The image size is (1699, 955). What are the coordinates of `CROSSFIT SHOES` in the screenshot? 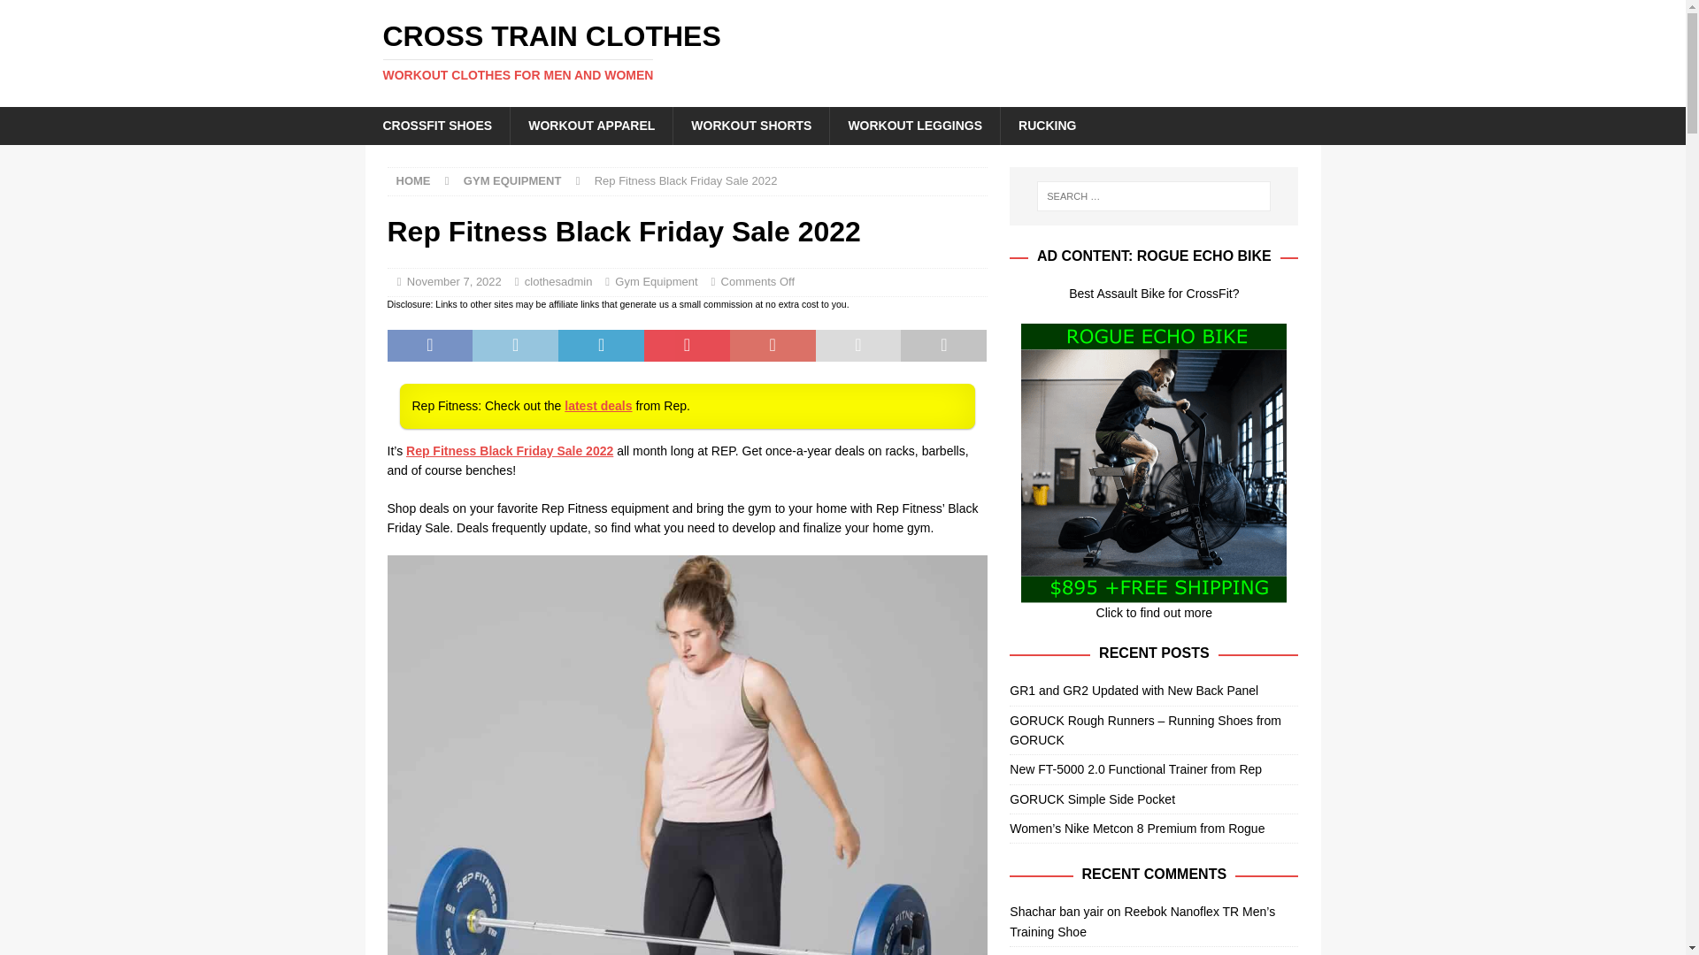 It's located at (437, 126).